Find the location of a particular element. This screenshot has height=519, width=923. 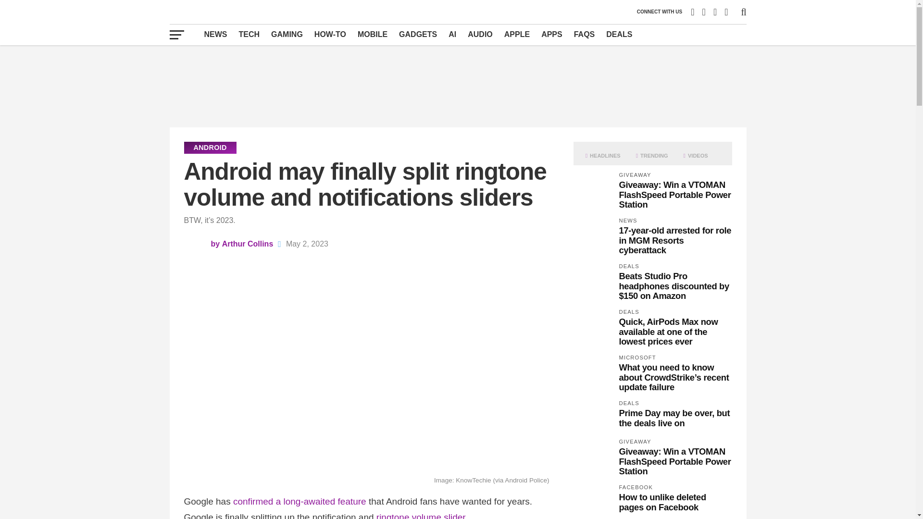

Arthur Collins is located at coordinates (248, 244).